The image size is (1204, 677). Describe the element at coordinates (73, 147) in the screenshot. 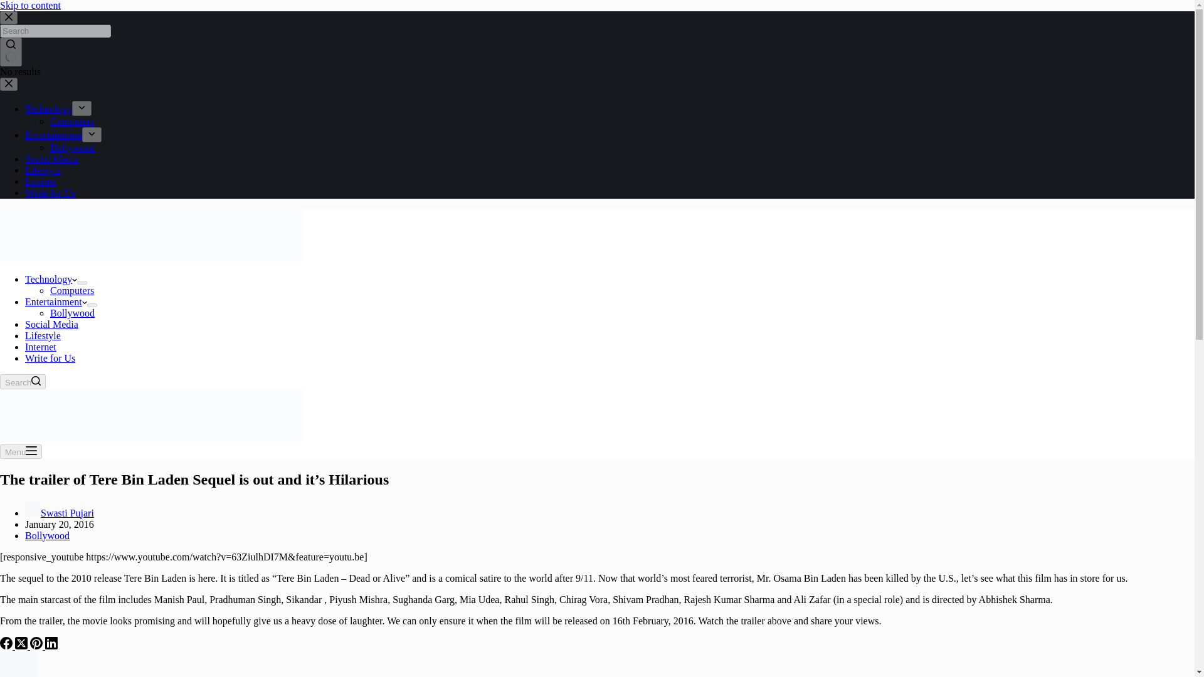

I see `Bollywood` at that location.